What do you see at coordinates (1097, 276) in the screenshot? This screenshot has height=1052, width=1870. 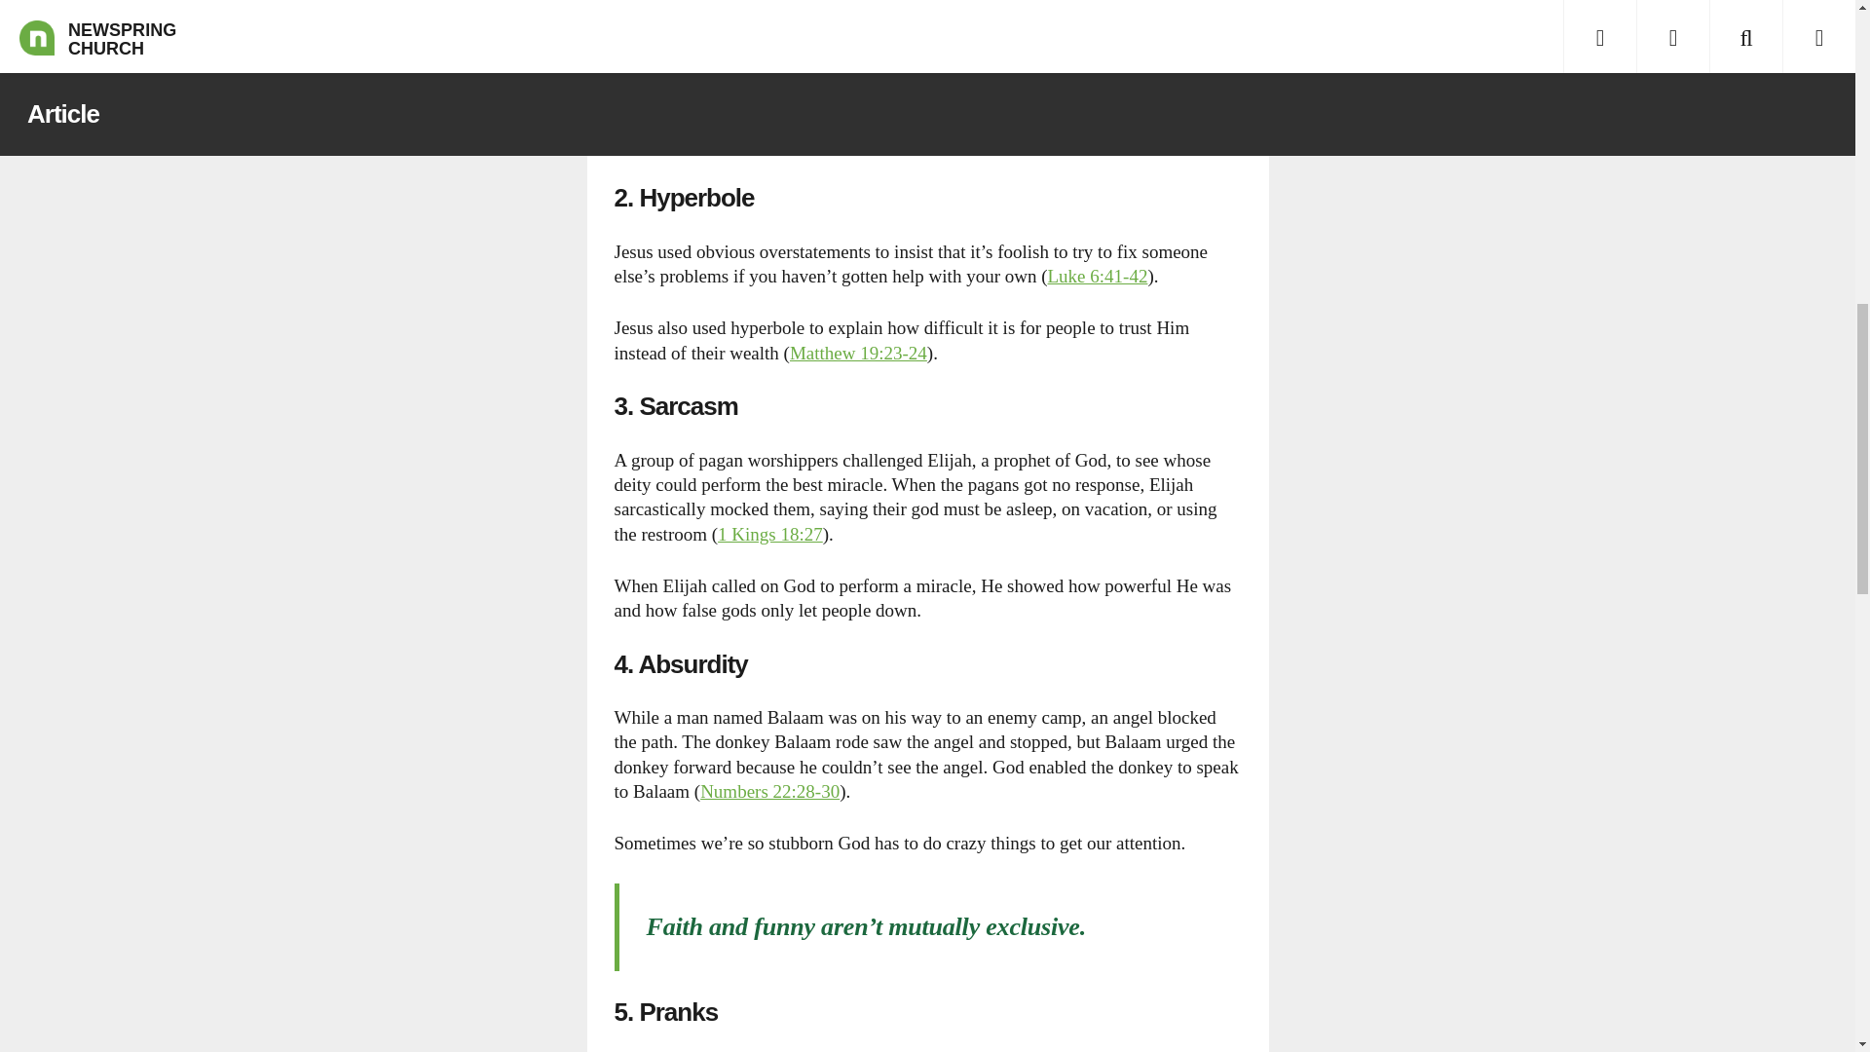 I see `Luke 6:41-42` at bounding box center [1097, 276].